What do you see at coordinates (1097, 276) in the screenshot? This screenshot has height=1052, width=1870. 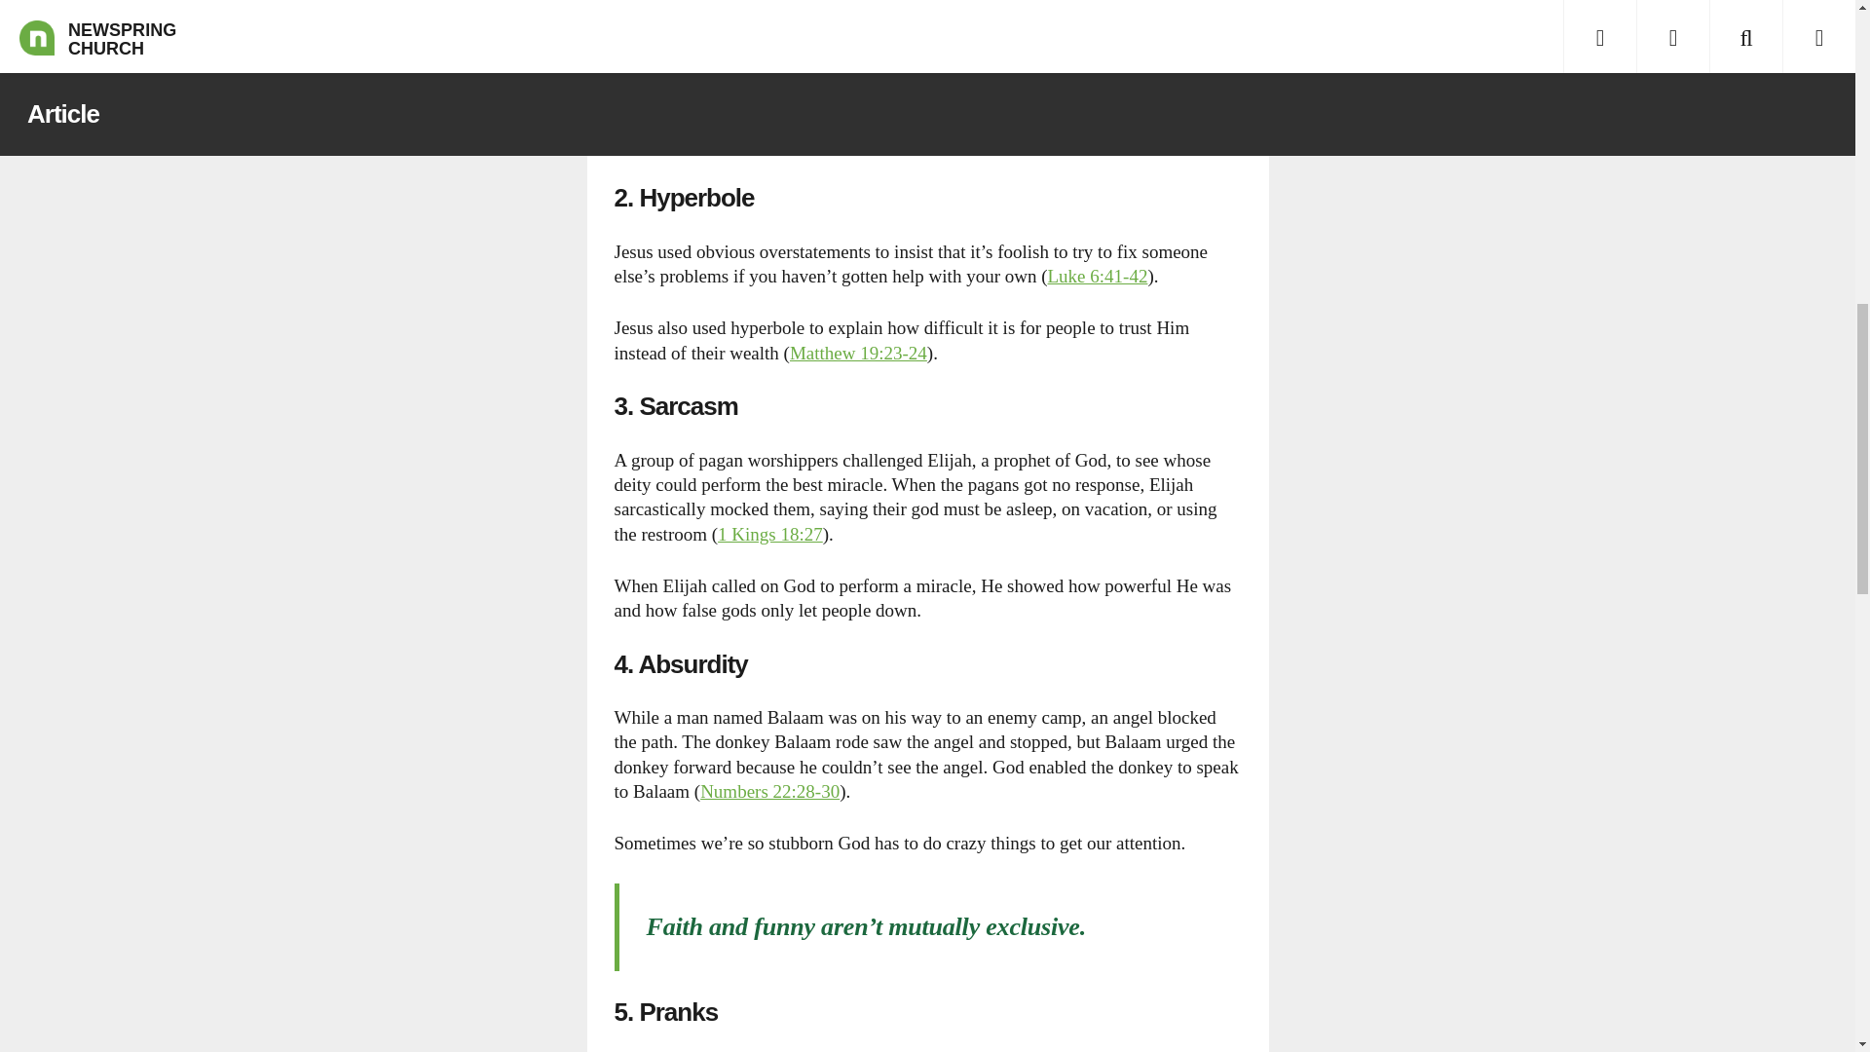 I see `Luke 6:41-42` at bounding box center [1097, 276].